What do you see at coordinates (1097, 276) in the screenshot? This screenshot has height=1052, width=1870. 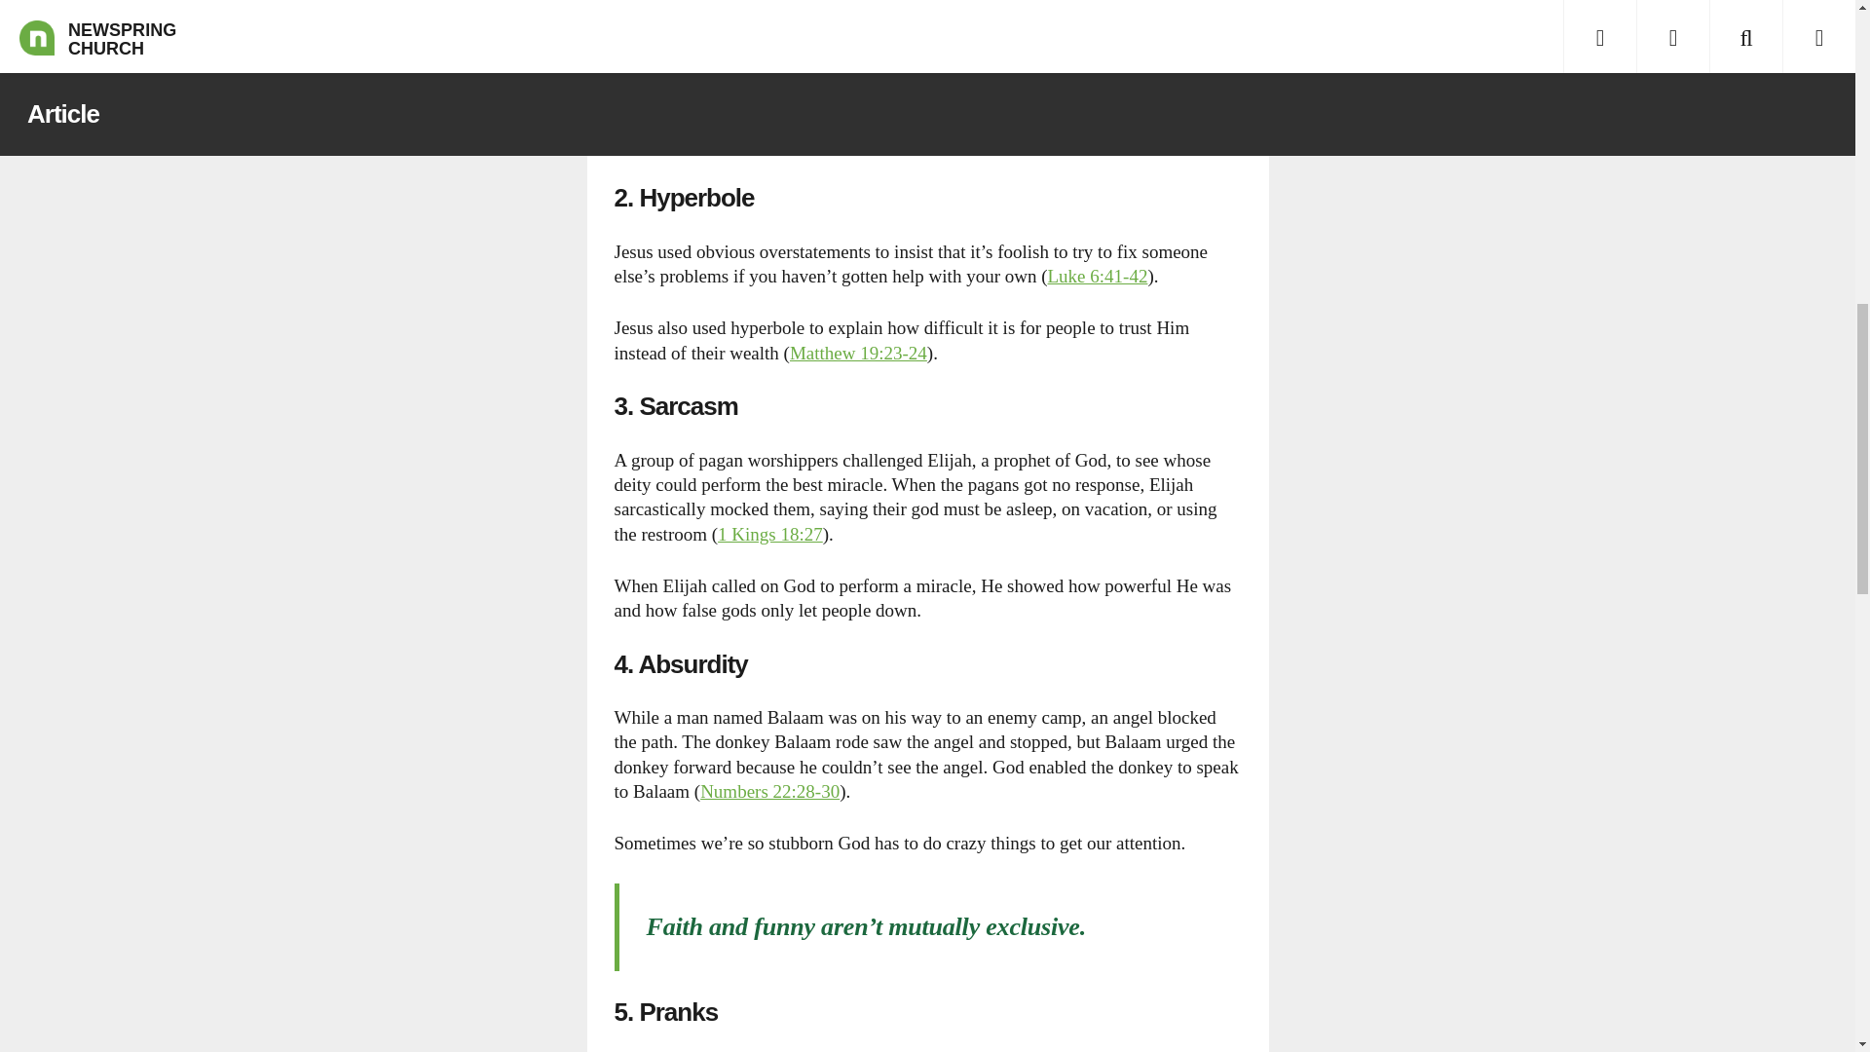 I see `Luke 6:41-42` at bounding box center [1097, 276].